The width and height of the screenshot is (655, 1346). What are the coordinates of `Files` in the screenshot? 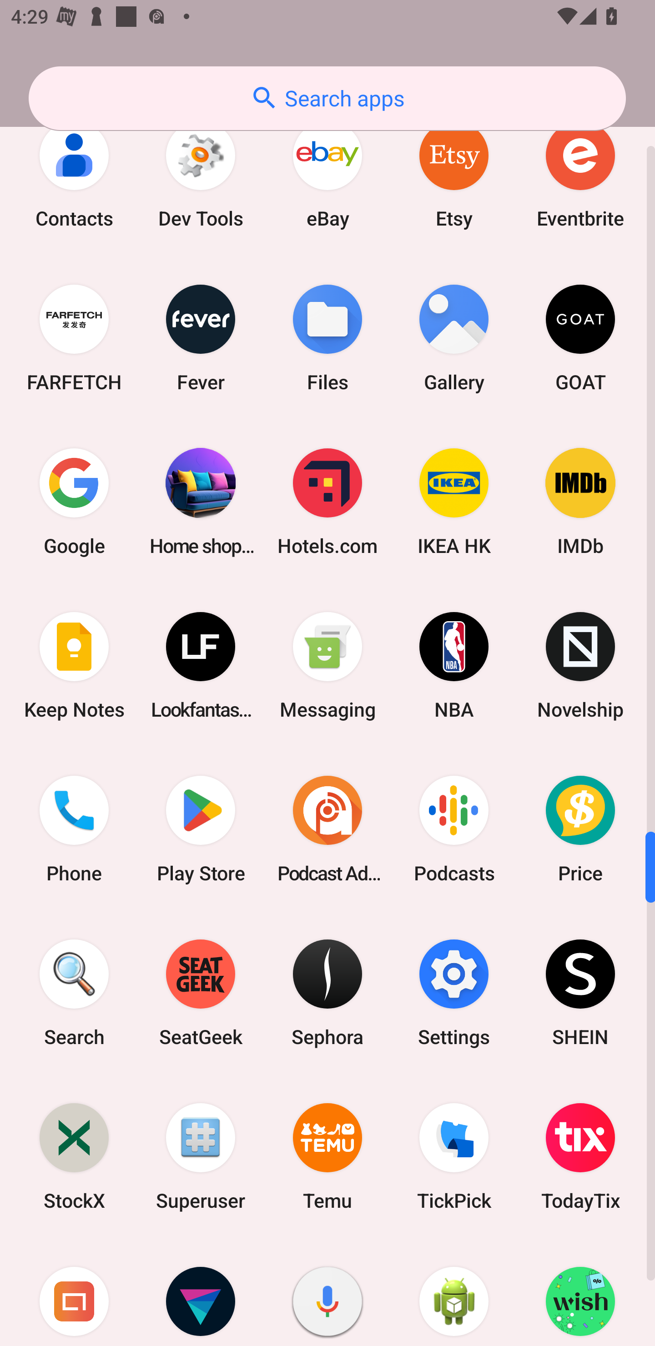 It's located at (327, 337).